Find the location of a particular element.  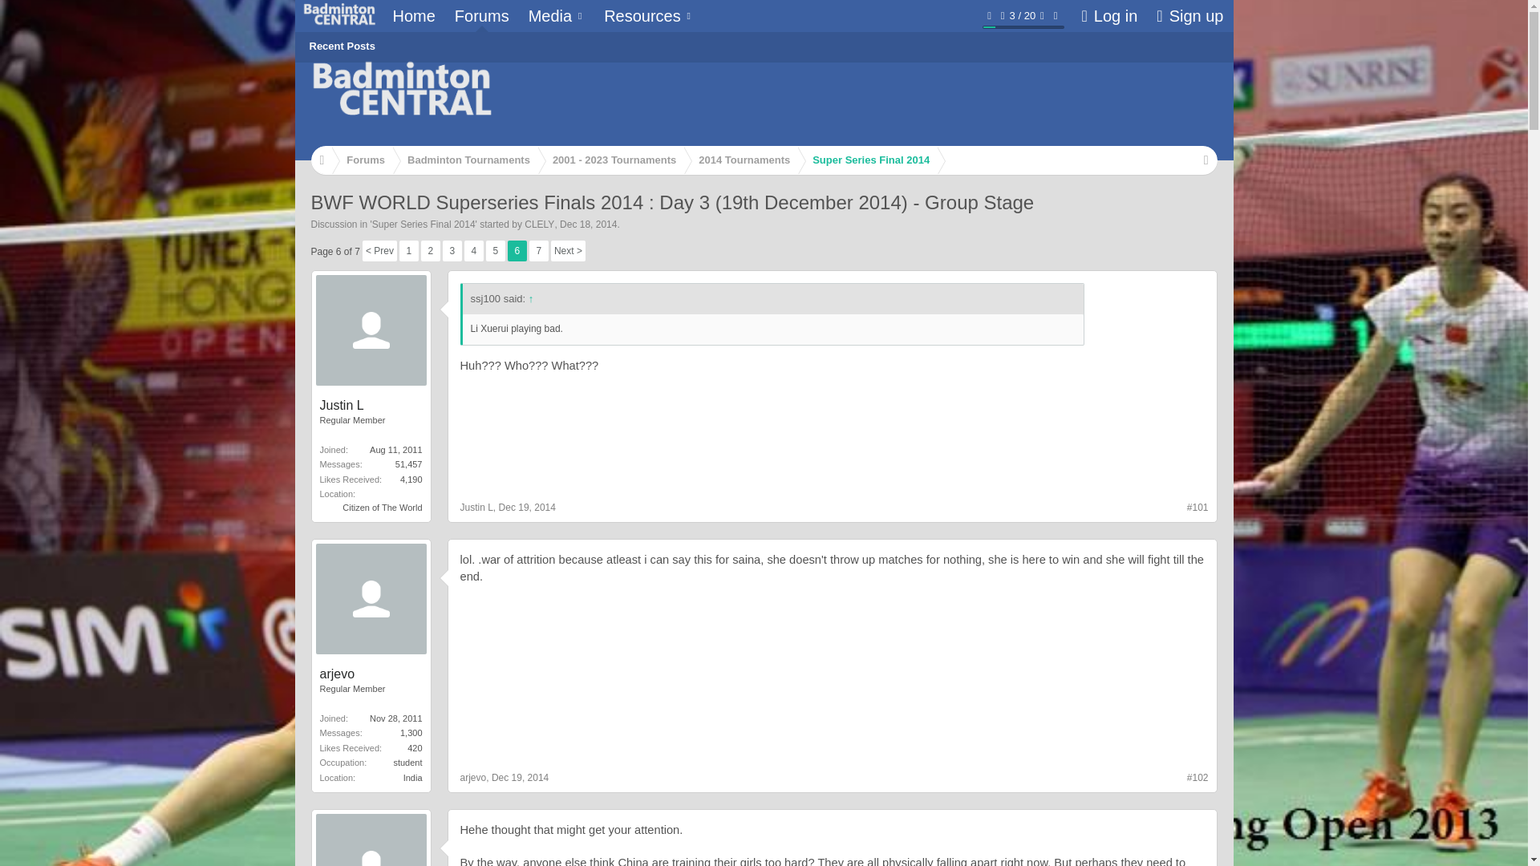

Log in is located at coordinates (1109, 16).